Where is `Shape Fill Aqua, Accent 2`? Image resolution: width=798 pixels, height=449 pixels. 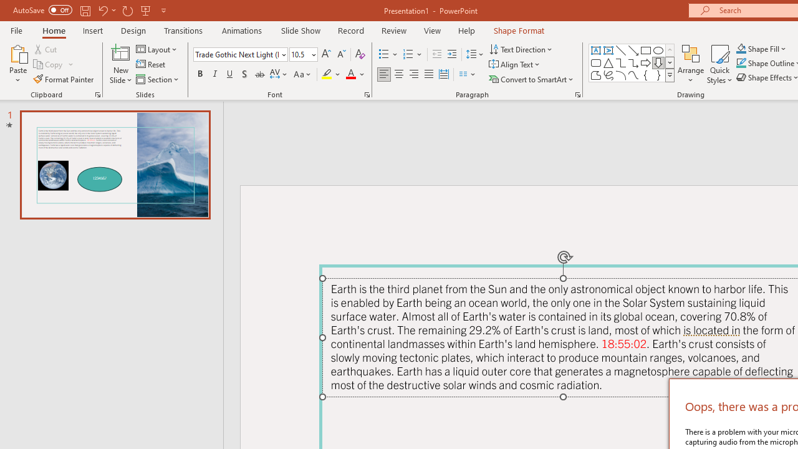
Shape Fill Aqua, Accent 2 is located at coordinates (741, 49).